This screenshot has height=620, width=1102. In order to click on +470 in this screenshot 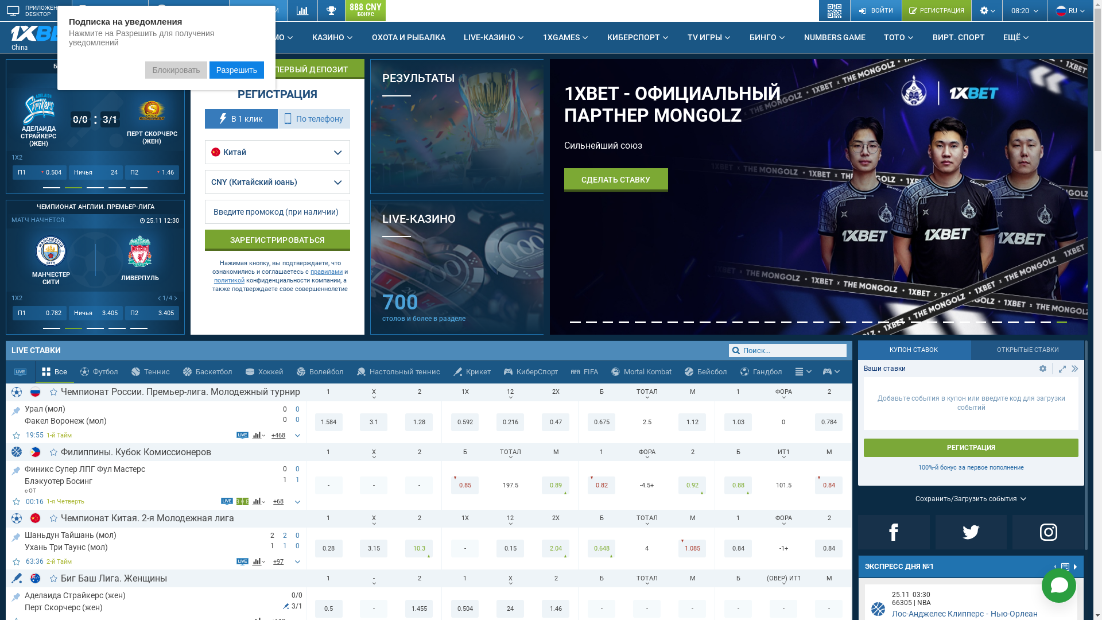, I will do `click(279, 435)`.